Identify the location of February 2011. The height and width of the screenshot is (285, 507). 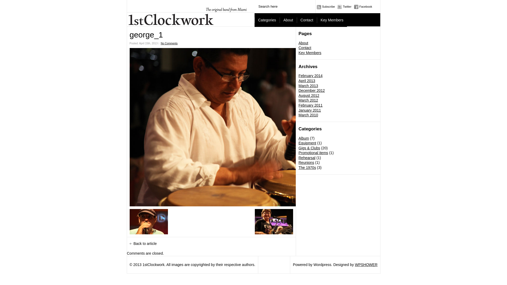
(311, 105).